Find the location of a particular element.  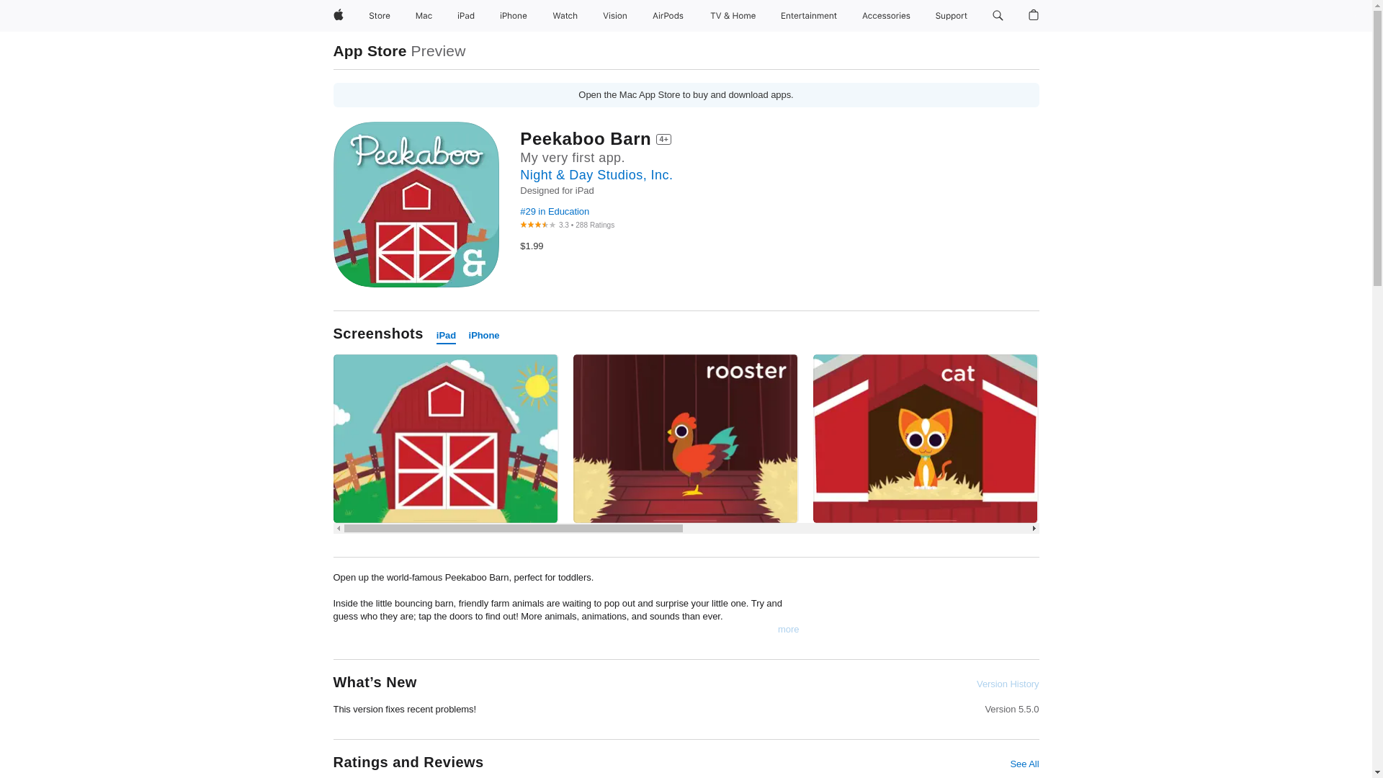

Support is located at coordinates (951, 16).